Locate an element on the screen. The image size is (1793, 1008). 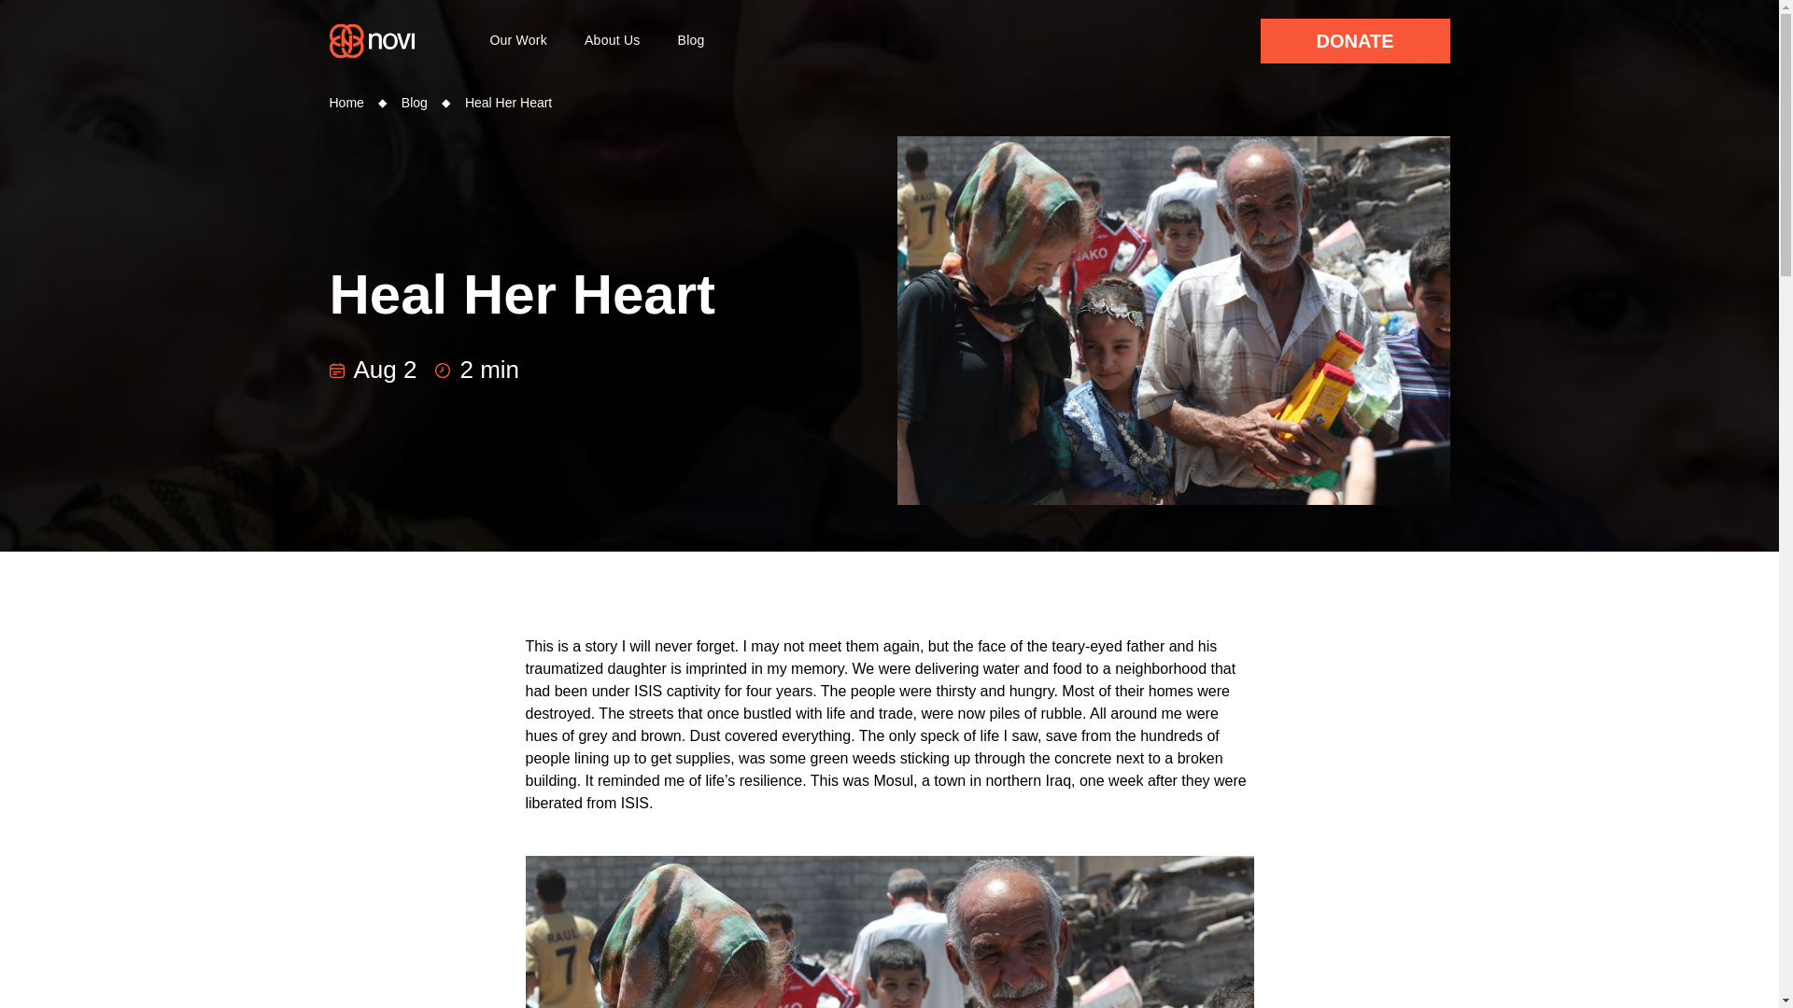
Home is located at coordinates (346, 103).